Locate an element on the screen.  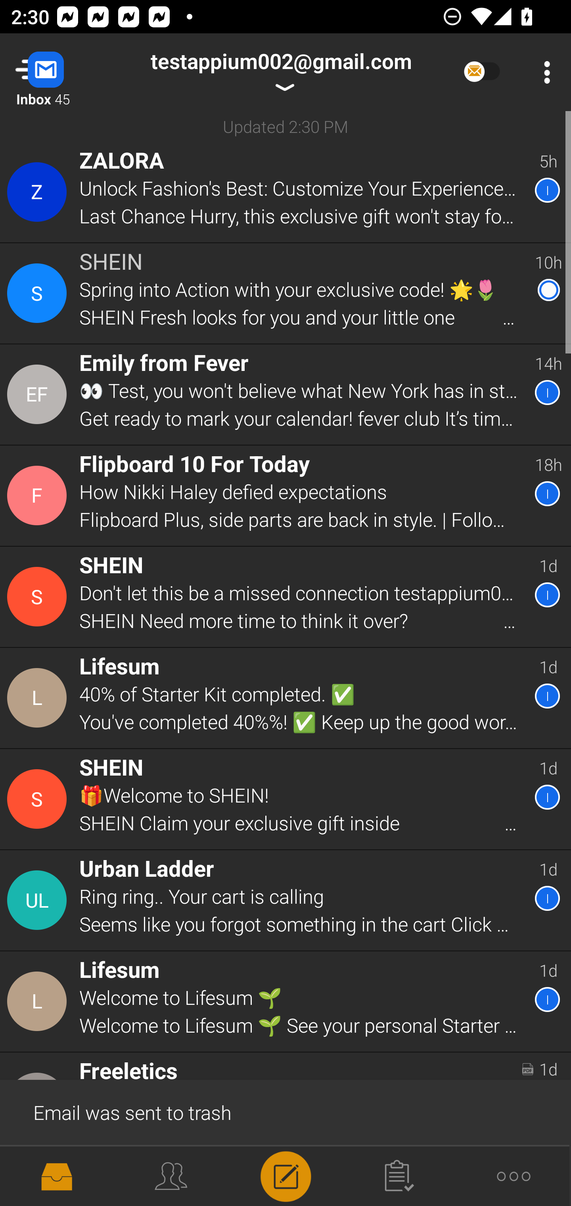
Contact Details is located at coordinates (39, 597).